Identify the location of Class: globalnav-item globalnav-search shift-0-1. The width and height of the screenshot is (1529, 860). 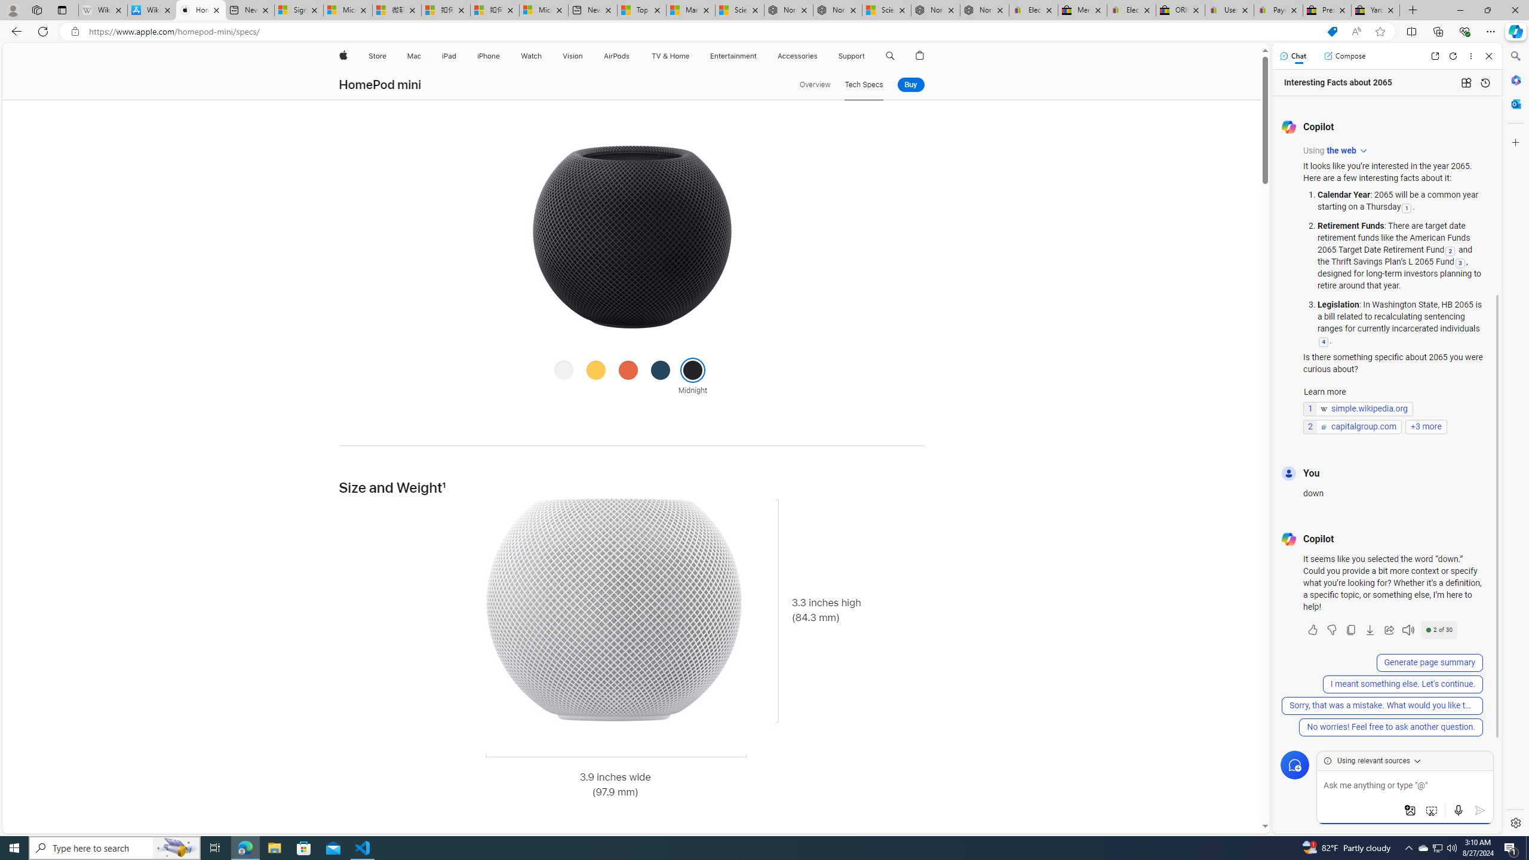
(890, 56).